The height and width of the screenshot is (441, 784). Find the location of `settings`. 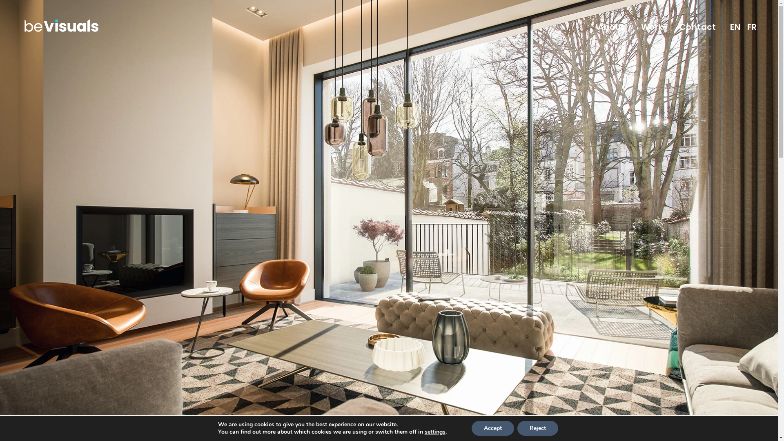

settings is located at coordinates (435, 432).